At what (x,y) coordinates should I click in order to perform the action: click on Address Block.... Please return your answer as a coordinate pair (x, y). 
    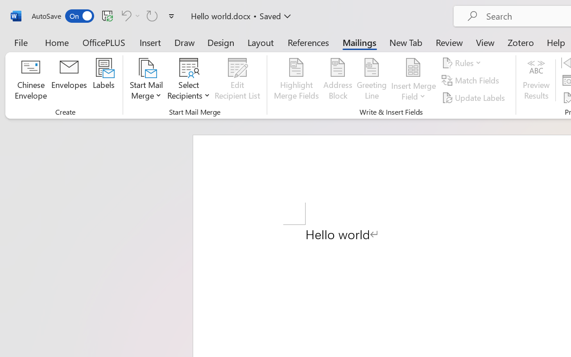
    Looking at the image, I should click on (338, 80).